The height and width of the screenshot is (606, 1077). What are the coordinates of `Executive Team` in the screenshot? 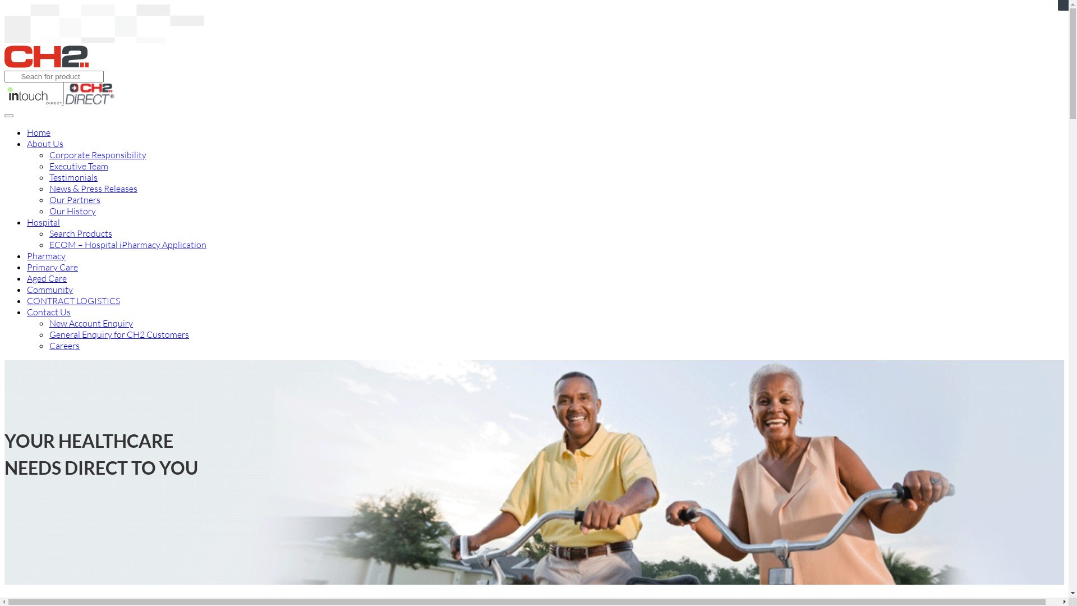 It's located at (79, 166).